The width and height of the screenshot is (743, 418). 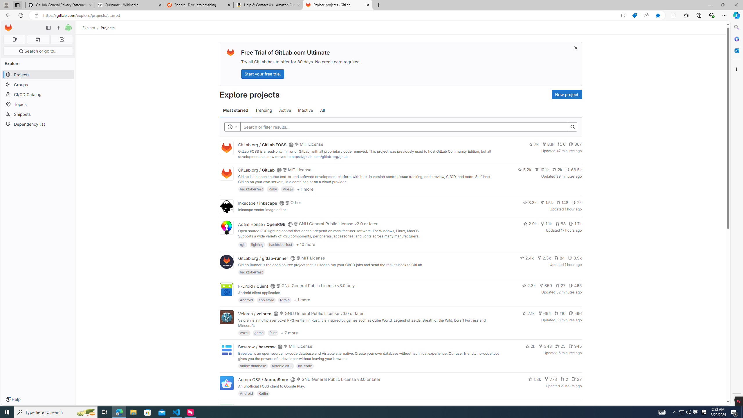 What do you see at coordinates (92, 28) in the screenshot?
I see `Explore/` at bounding box center [92, 28].